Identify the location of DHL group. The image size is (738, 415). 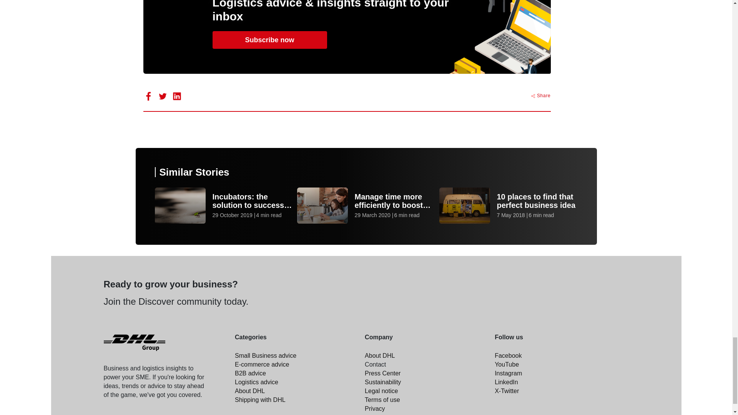
(135, 343).